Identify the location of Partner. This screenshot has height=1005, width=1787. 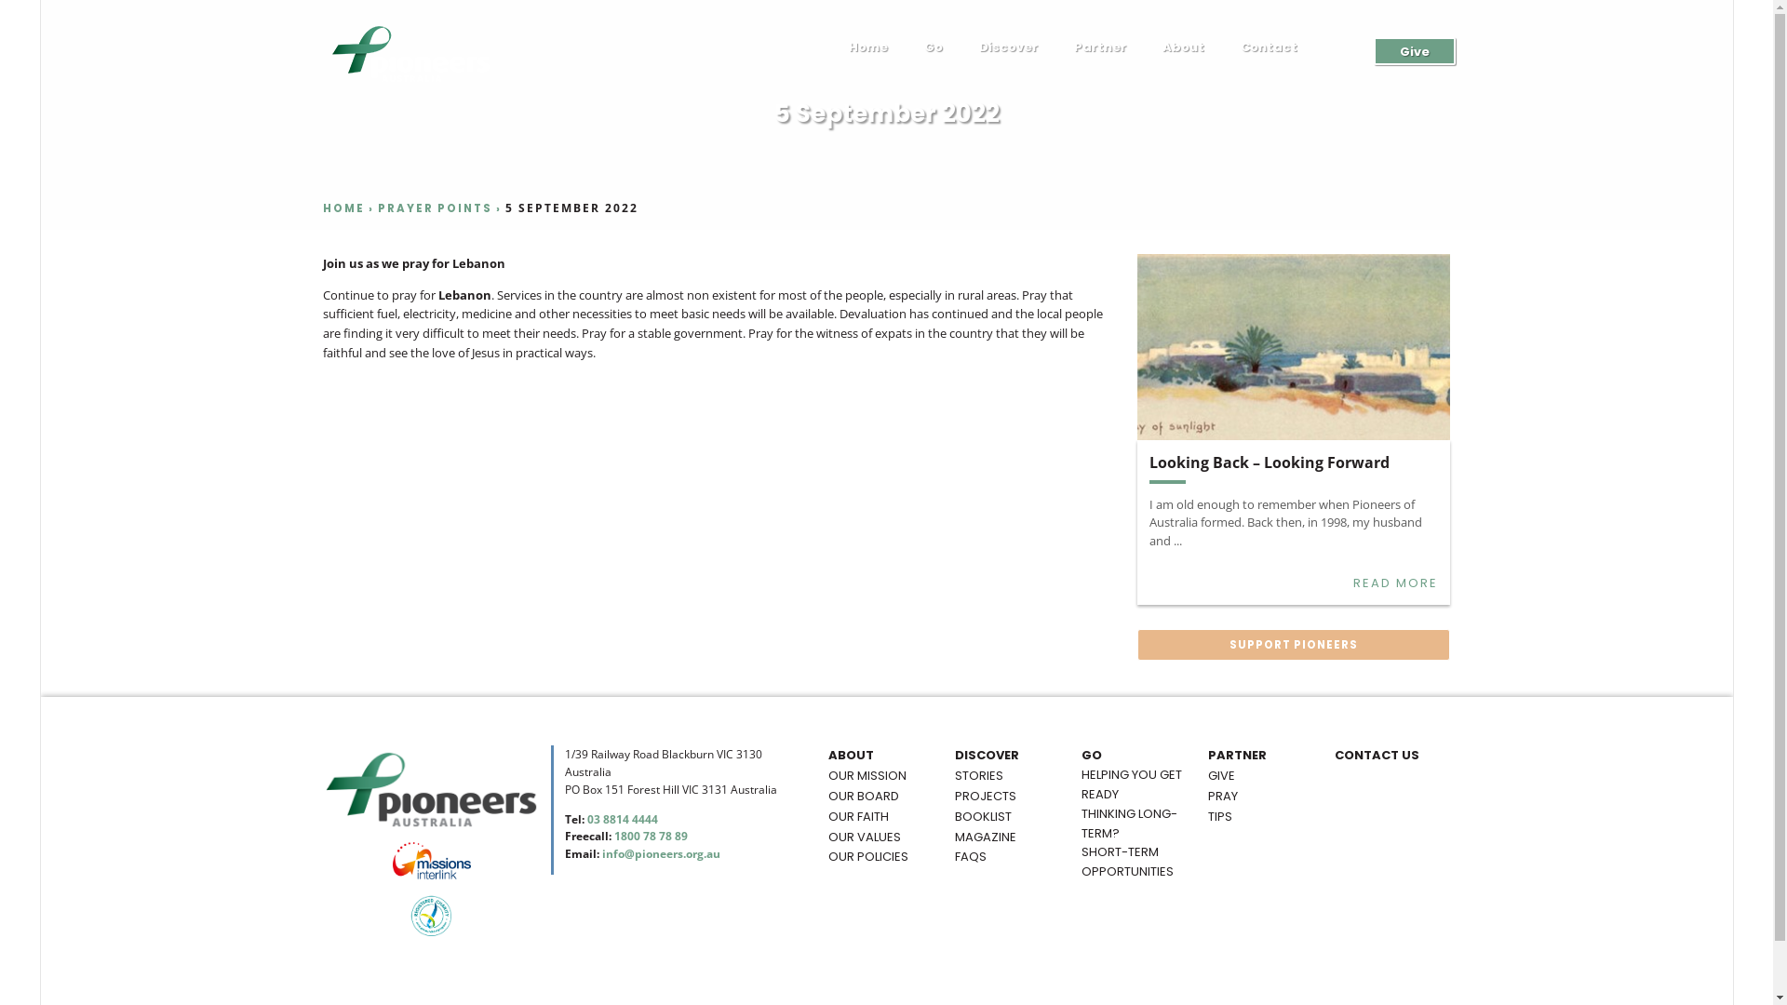
(1100, 52).